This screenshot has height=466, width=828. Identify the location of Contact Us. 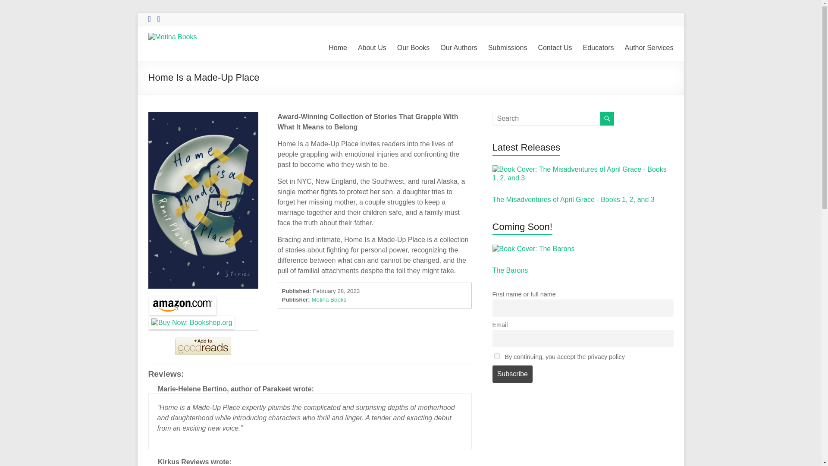
(555, 48).